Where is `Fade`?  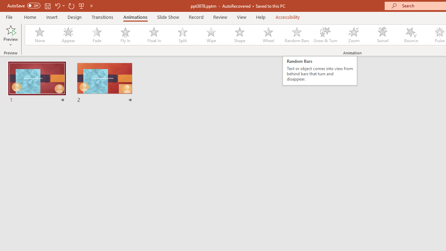 Fade is located at coordinates (97, 35).